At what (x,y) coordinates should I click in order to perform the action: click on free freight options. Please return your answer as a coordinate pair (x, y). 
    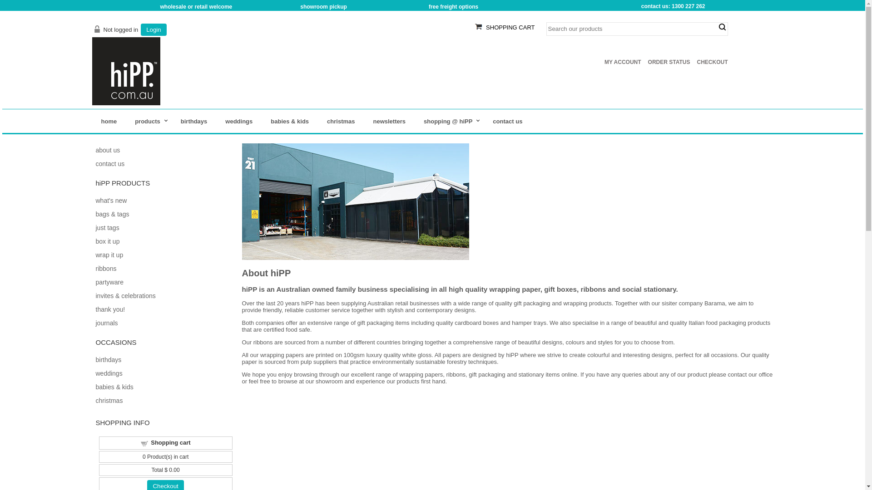
    Looking at the image, I should click on (453, 7).